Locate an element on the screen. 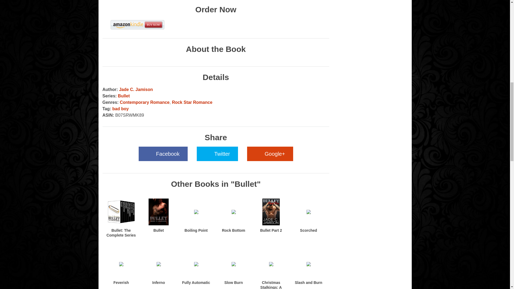 This screenshot has height=289, width=514. Bullet: The Complete Series is located at coordinates (121, 233).